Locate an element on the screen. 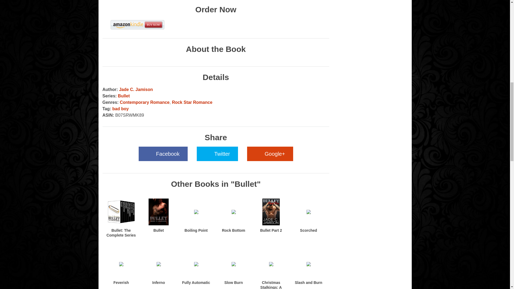 This screenshot has height=289, width=514. Bullet: The Complete Series is located at coordinates (121, 233).